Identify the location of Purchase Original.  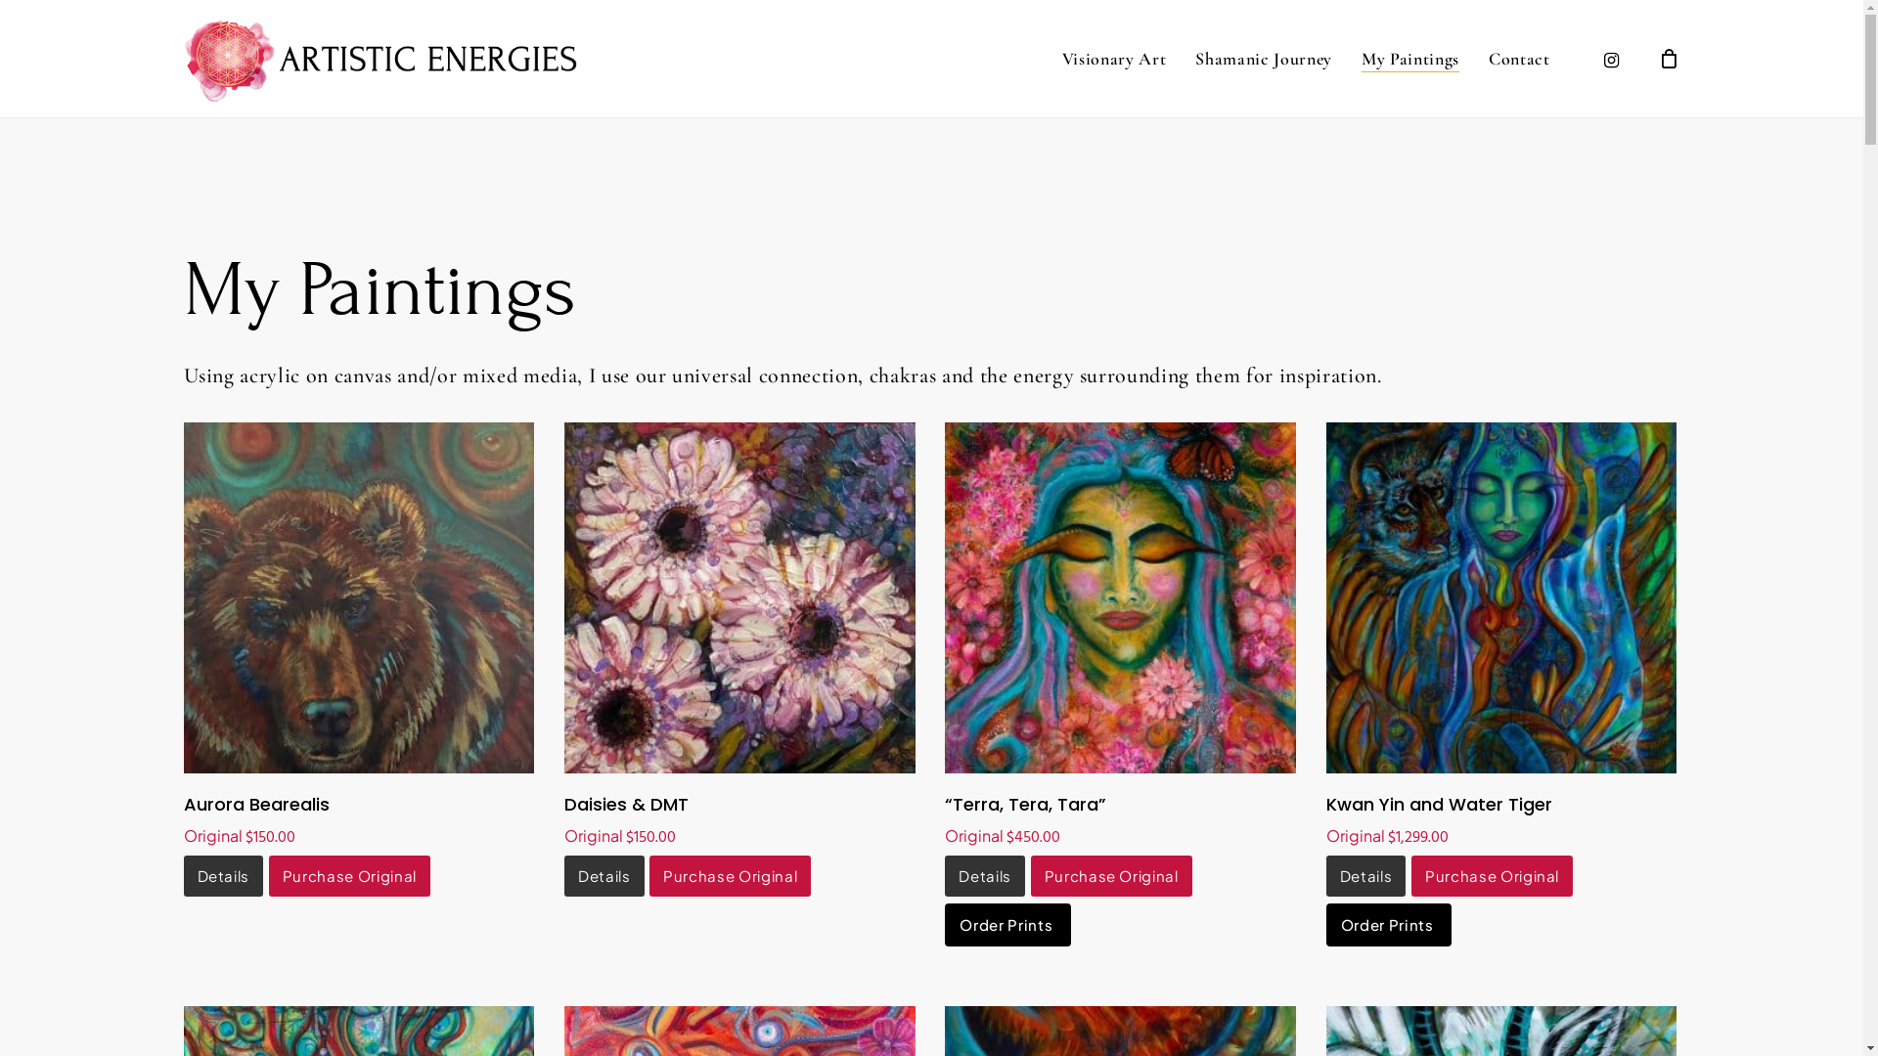
(730, 876).